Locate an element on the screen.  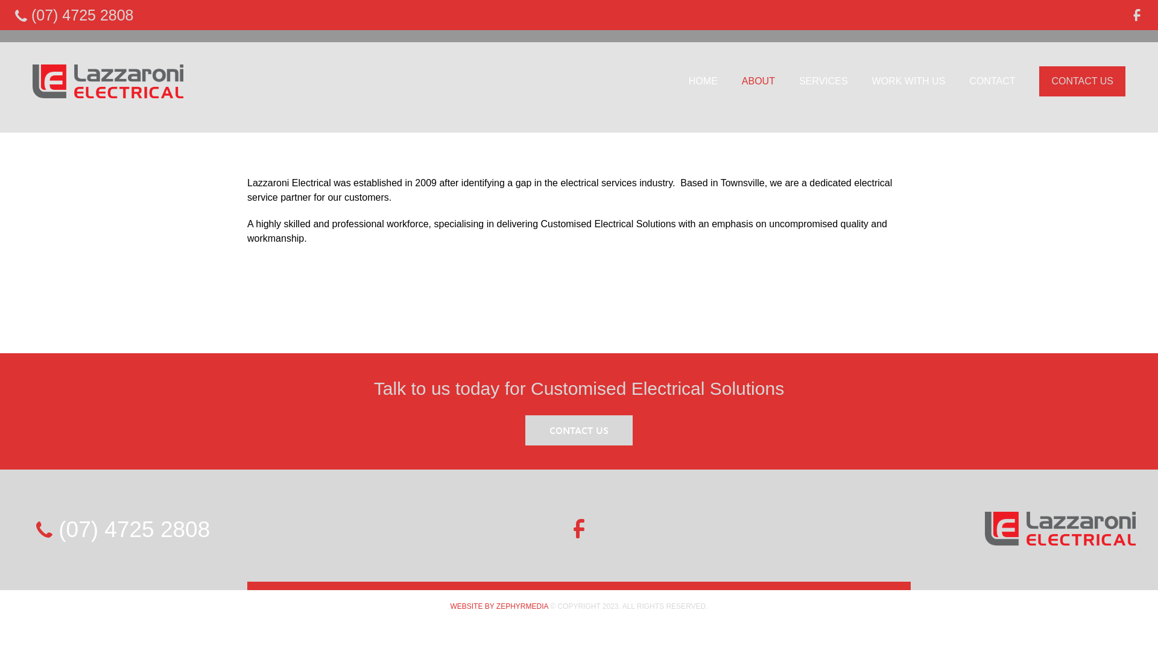
CONTACT US is located at coordinates (579, 430).